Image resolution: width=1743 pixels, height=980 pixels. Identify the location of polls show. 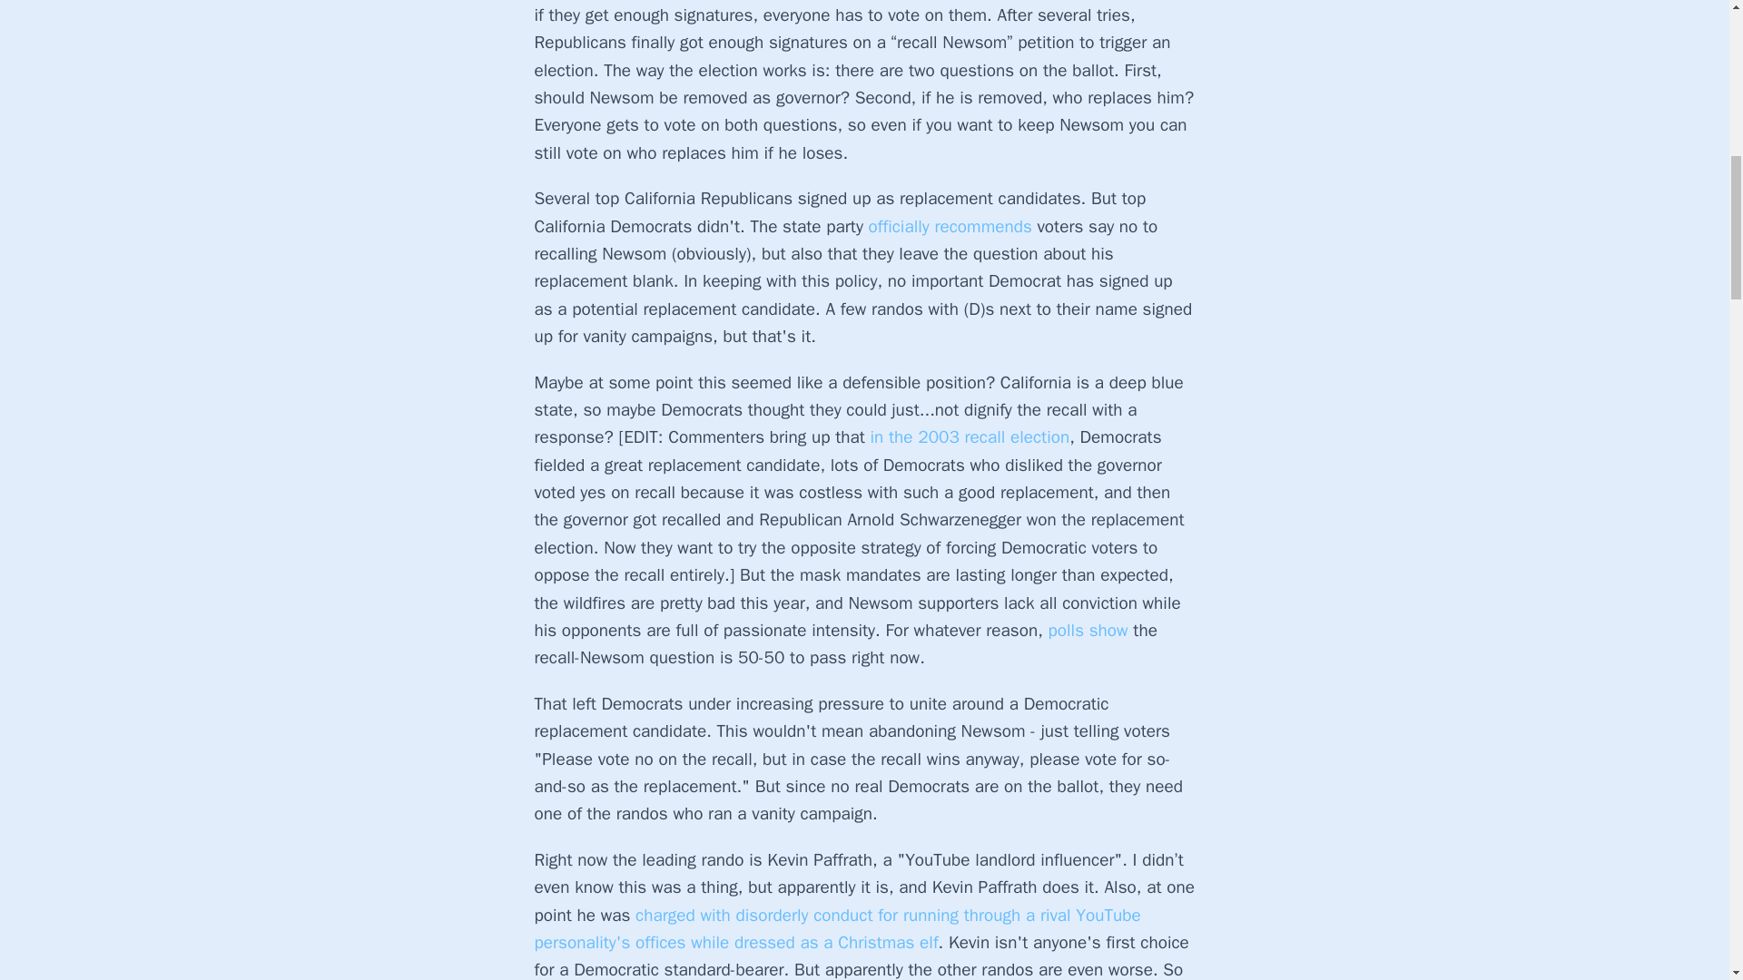
(1088, 630).